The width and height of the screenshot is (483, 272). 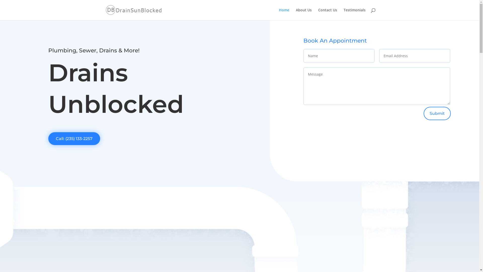 What do you see at coordinates (328, 14) in the screenshot?
I see `Contact Us` at bounding box center [328, 14].